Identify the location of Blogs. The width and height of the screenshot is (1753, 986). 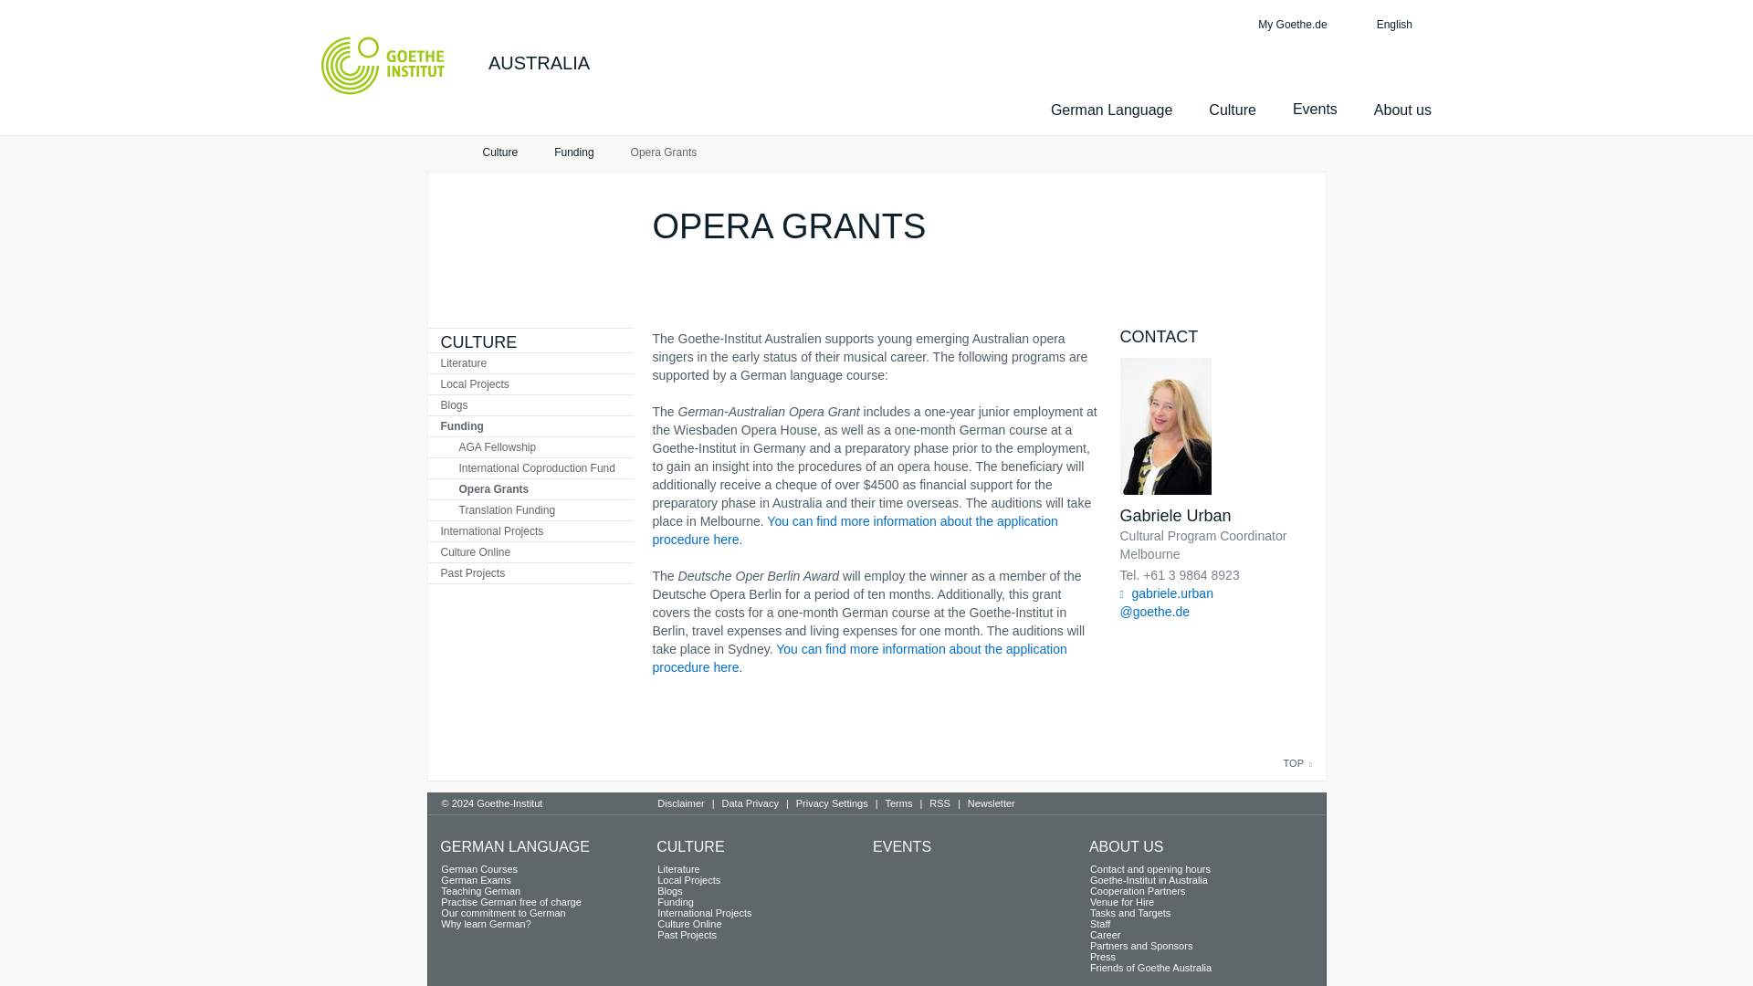
(530, 405).